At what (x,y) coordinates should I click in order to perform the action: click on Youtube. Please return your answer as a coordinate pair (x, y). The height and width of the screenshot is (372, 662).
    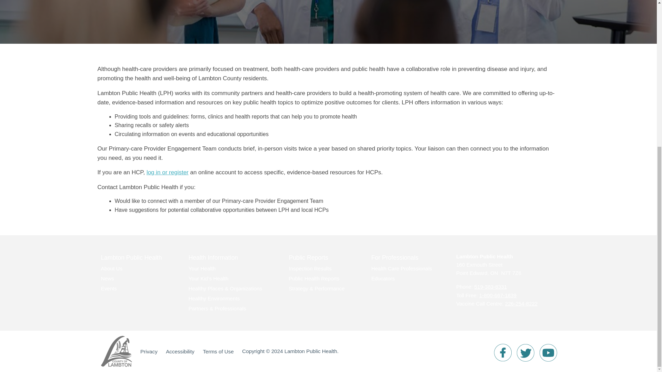
    Looking at the image, I should click on (548, 352).